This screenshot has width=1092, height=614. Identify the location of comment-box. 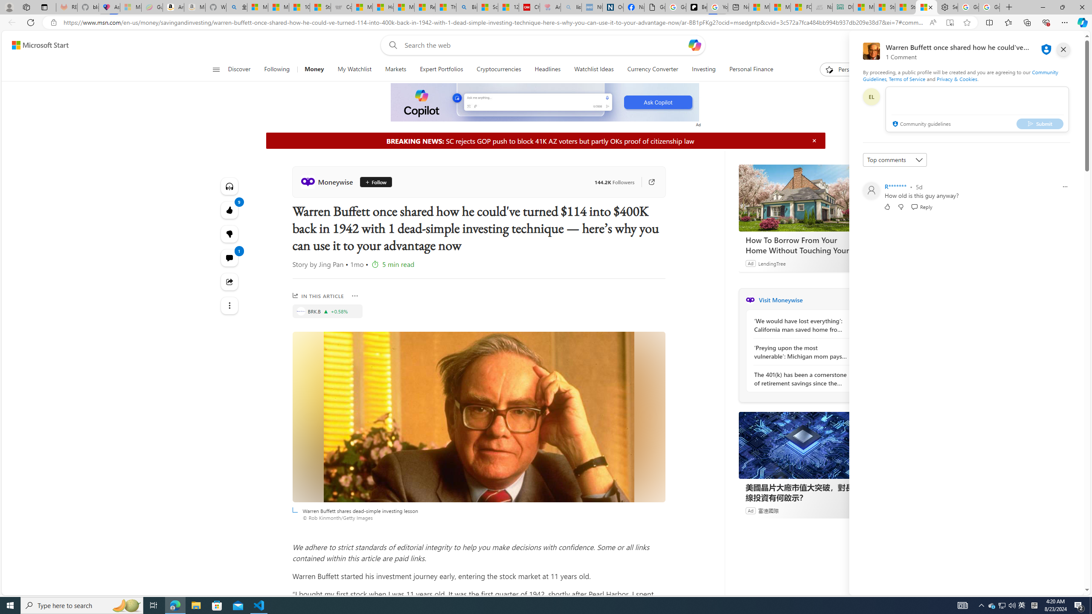
(977, 109).